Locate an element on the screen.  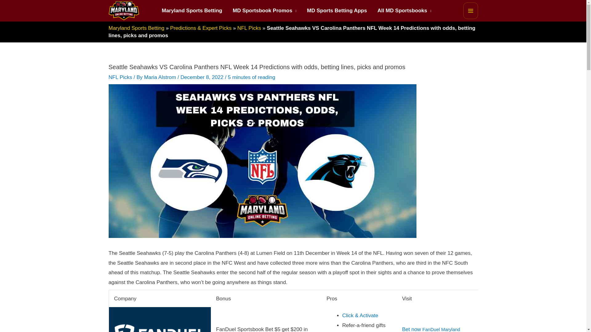
MD Sports Betting Apps is located at coordinates (337, 11).